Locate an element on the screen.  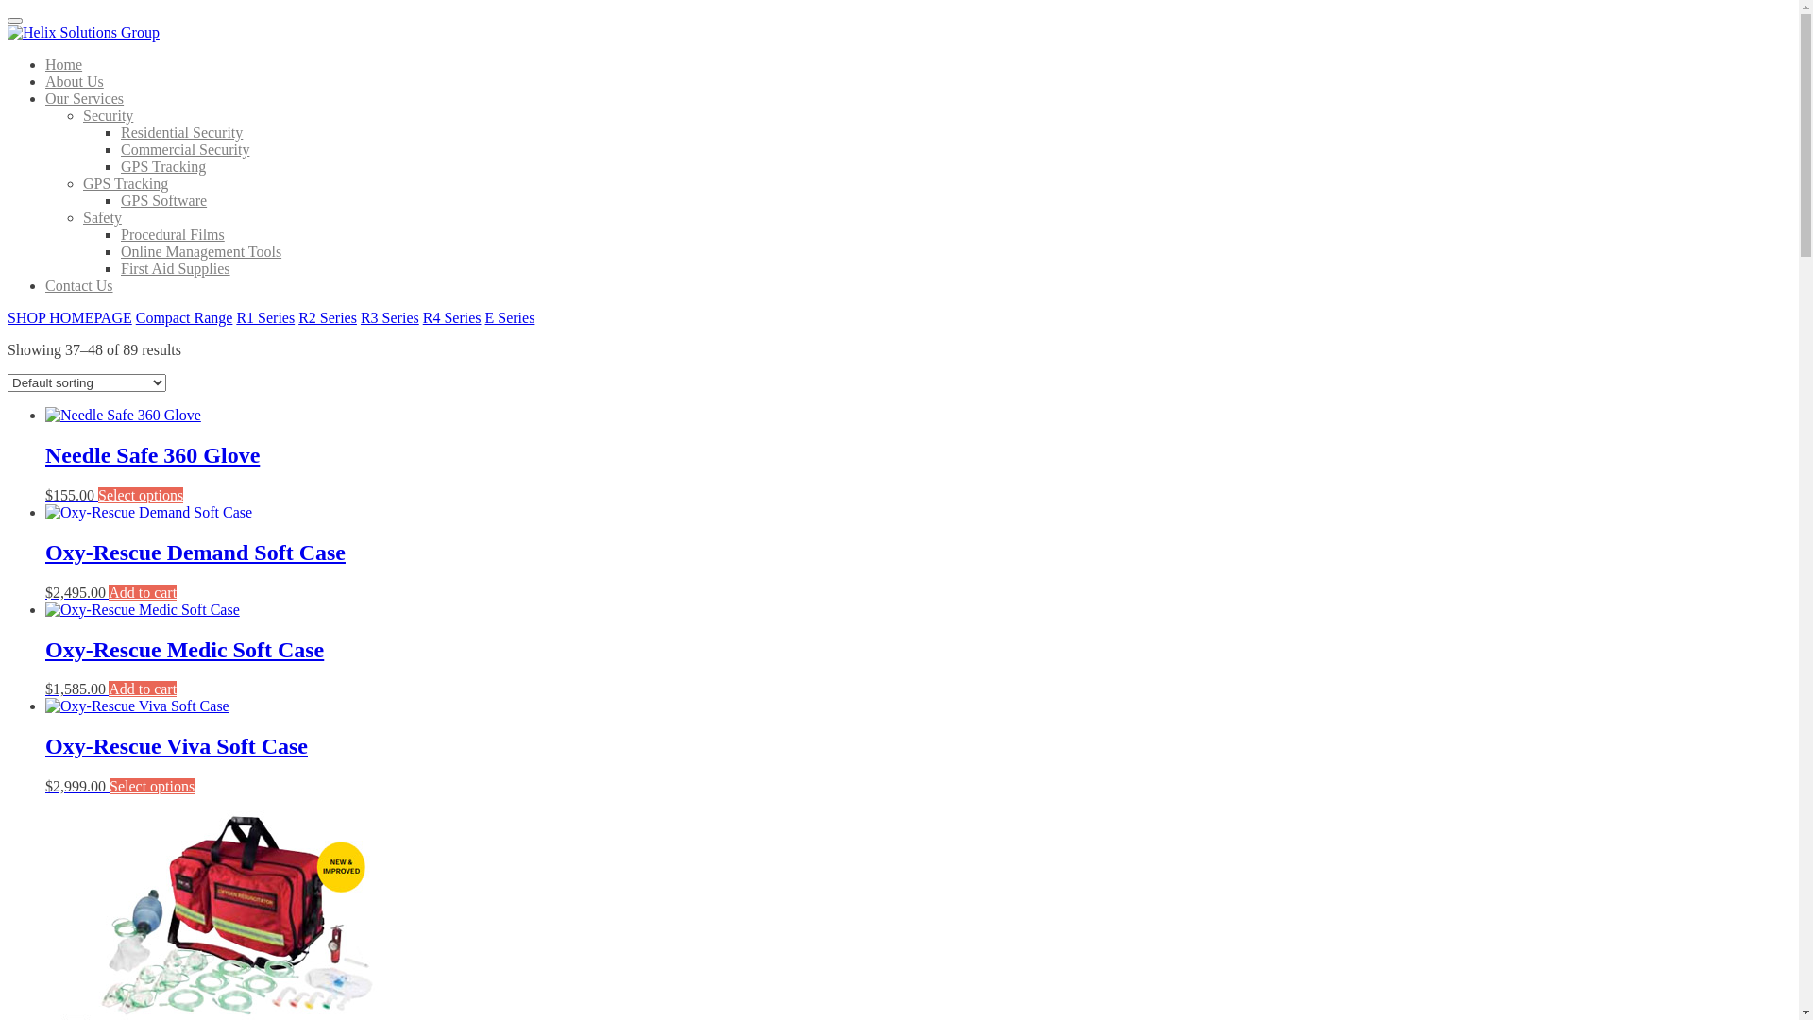
Oxy-Rescue Demand Soft Case is located at coordinates (149, 513).